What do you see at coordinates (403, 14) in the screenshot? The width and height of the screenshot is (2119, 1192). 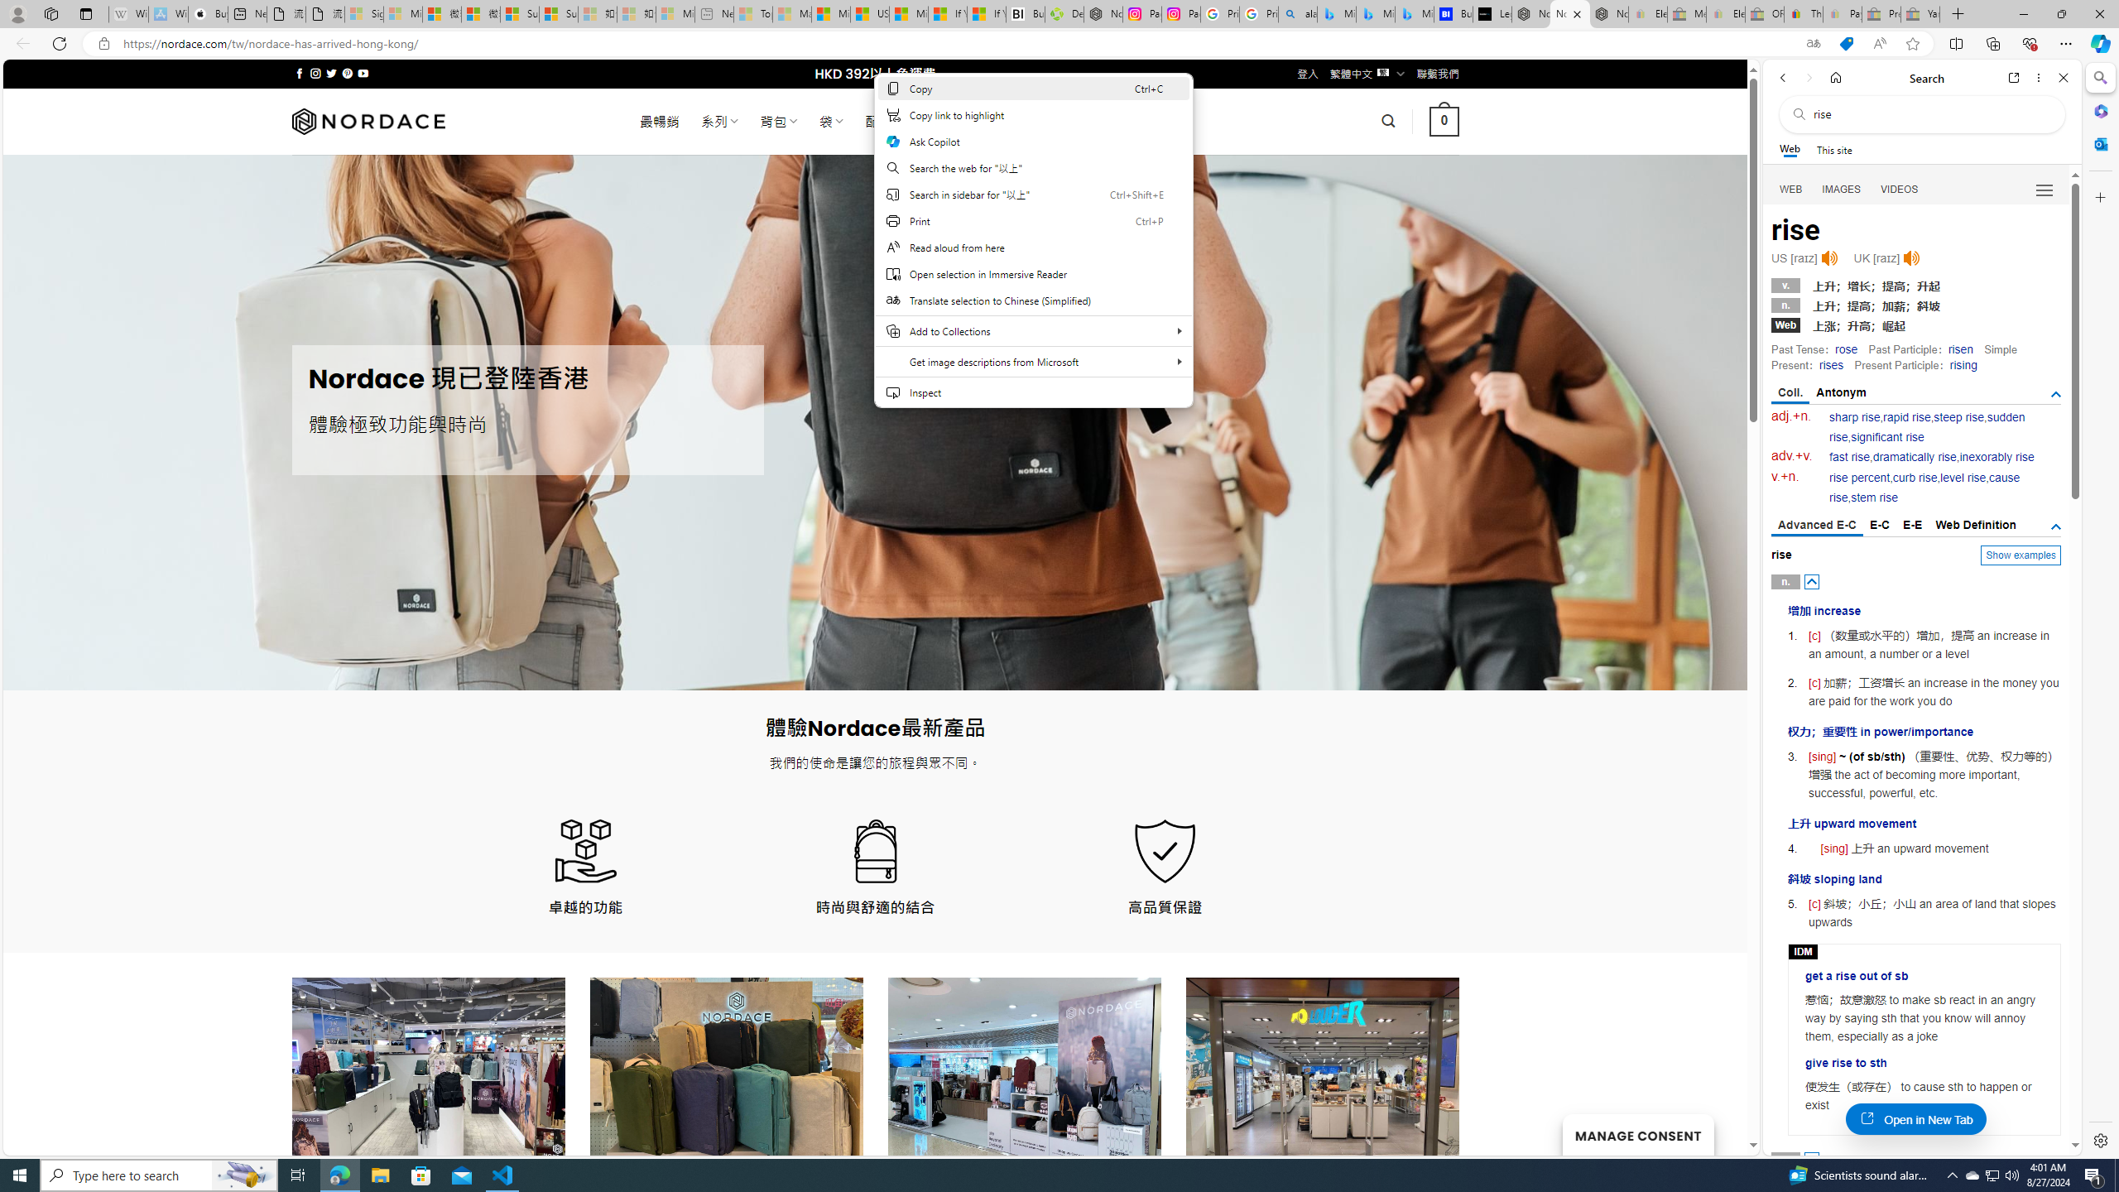 I see `Microsoft Services Agreement - Sleeping` at bounding box center [403, 14].